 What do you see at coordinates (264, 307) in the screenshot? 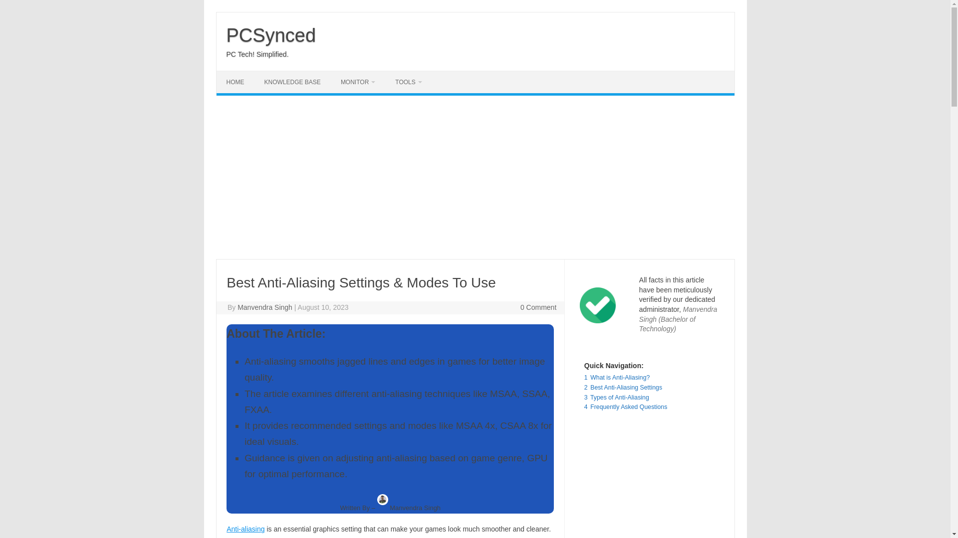
I see `Posts by Manvendra Singh` at bounding box center [264, 307].